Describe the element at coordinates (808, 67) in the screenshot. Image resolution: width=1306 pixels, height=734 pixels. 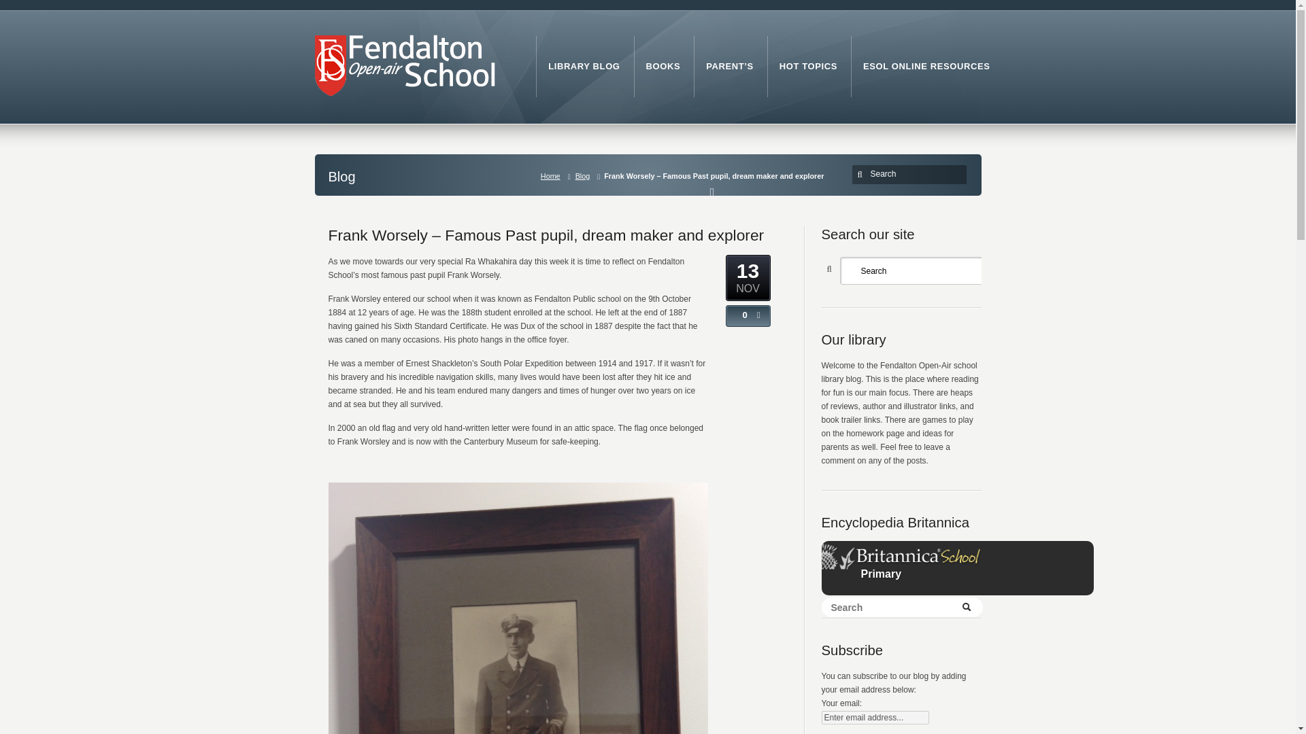
I see `HOT TOPICS` at that location.